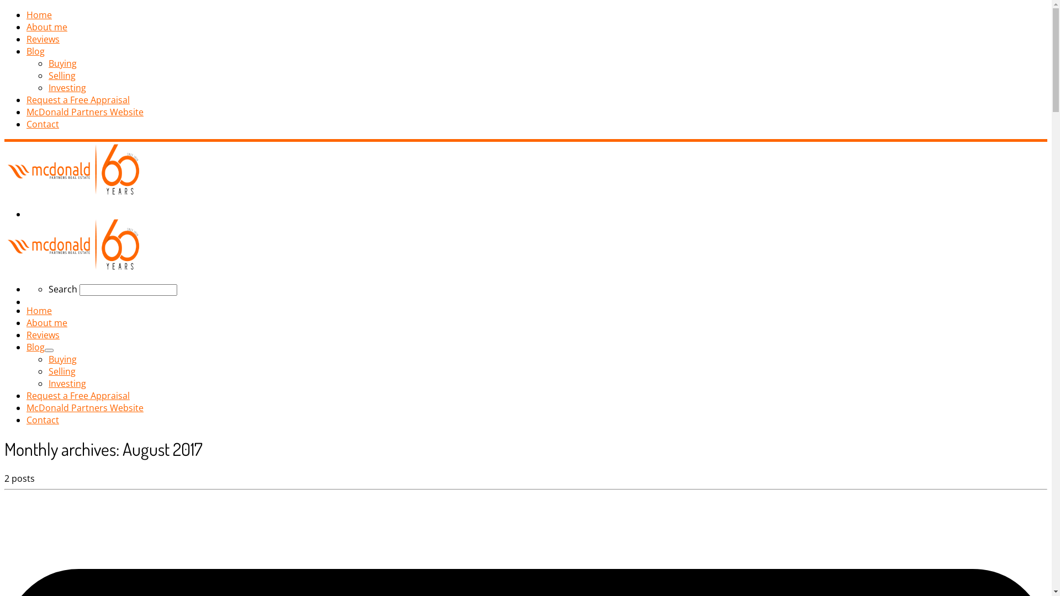 Image resolution: width=1060 pixels, height=596 pixels. Describe the element at coordinates (47, 323) in the screenshot. I see `About me` at that location.